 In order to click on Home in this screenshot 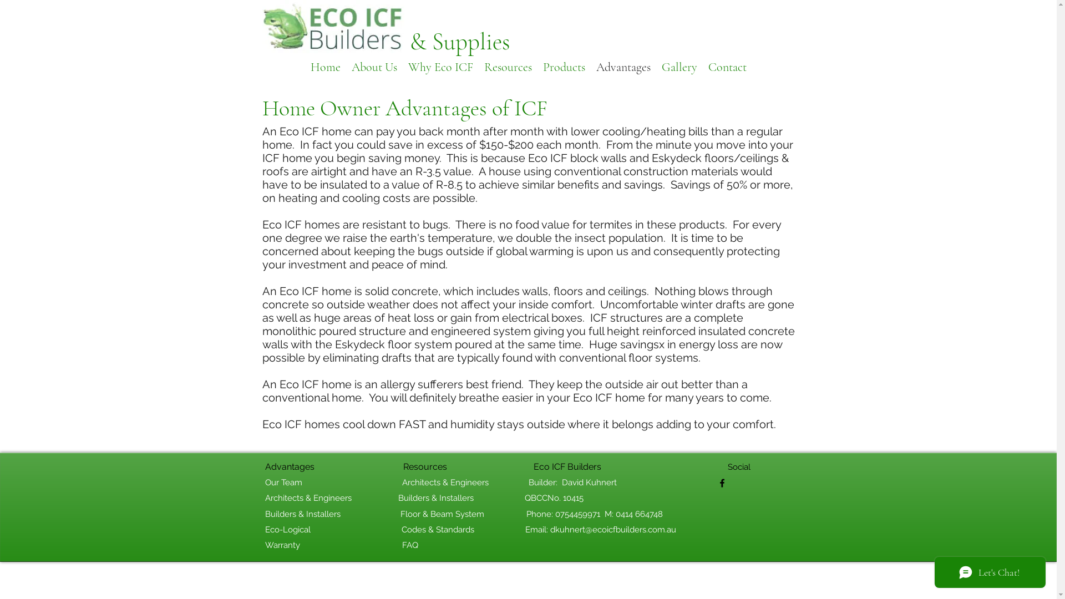, I will do `click(326, 65)`.